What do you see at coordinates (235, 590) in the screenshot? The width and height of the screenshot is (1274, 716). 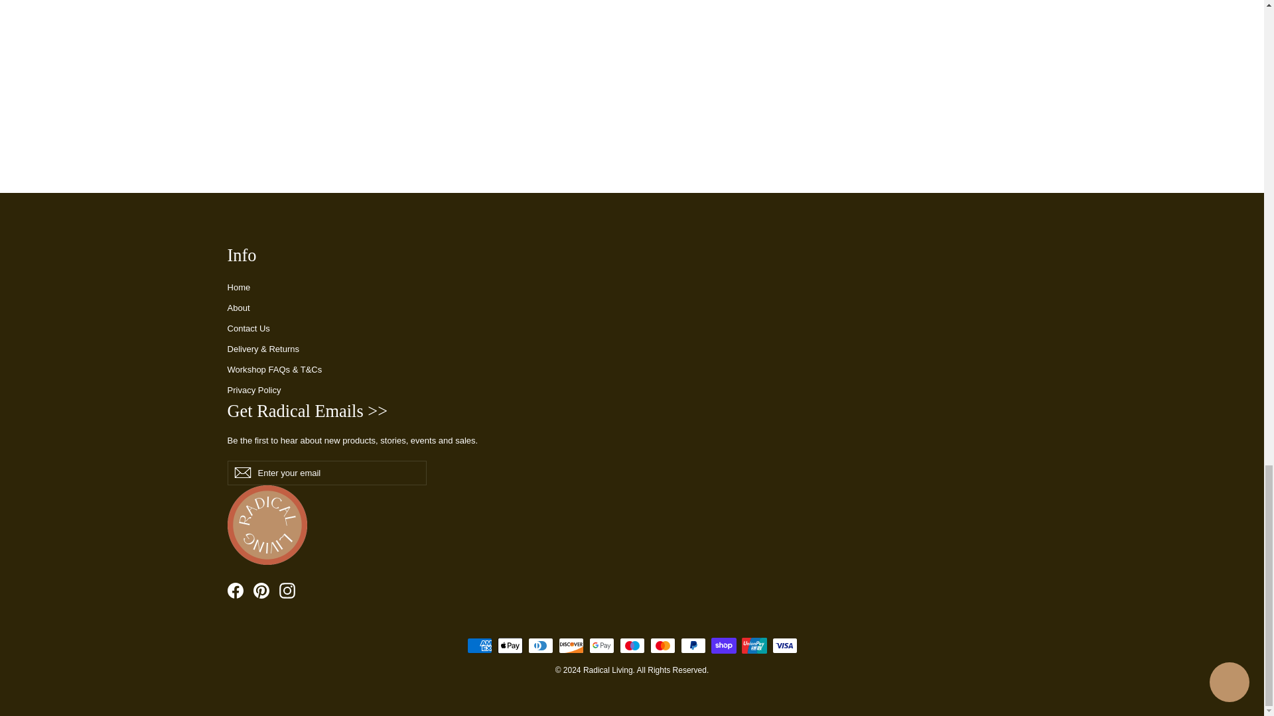 I see `Radical Living on Facebook` at bounding box center [235, 590].